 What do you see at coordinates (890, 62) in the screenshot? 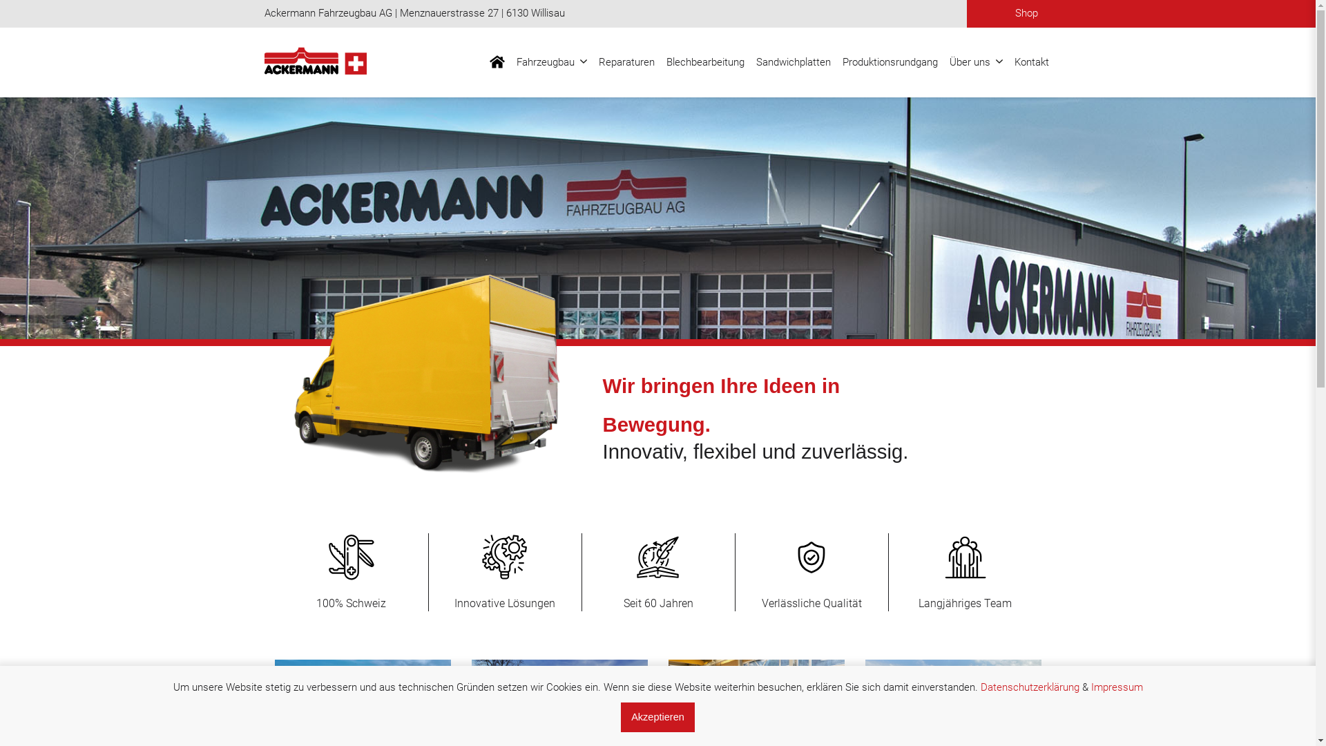
I see `Produktionsrundgang` at bounding box center [890, 62].